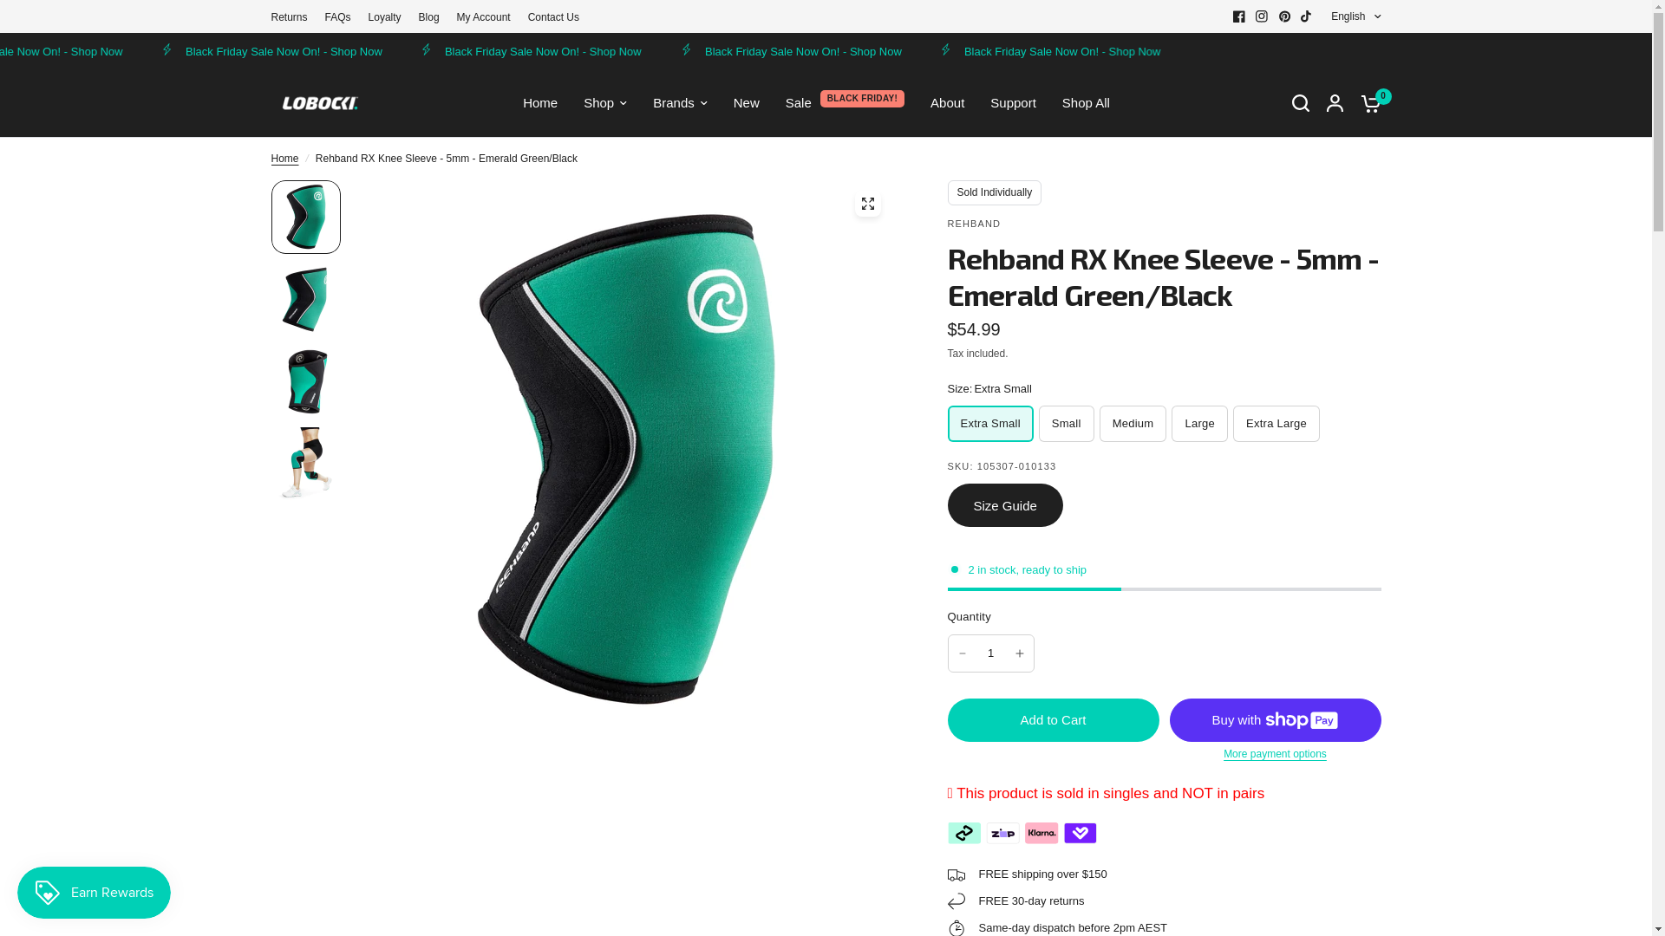 The image size is (1665, 936). What do you see at coordinates (1239, 16) in the screenshot?
I see `Facebook` at bounding box center [1239, 16].